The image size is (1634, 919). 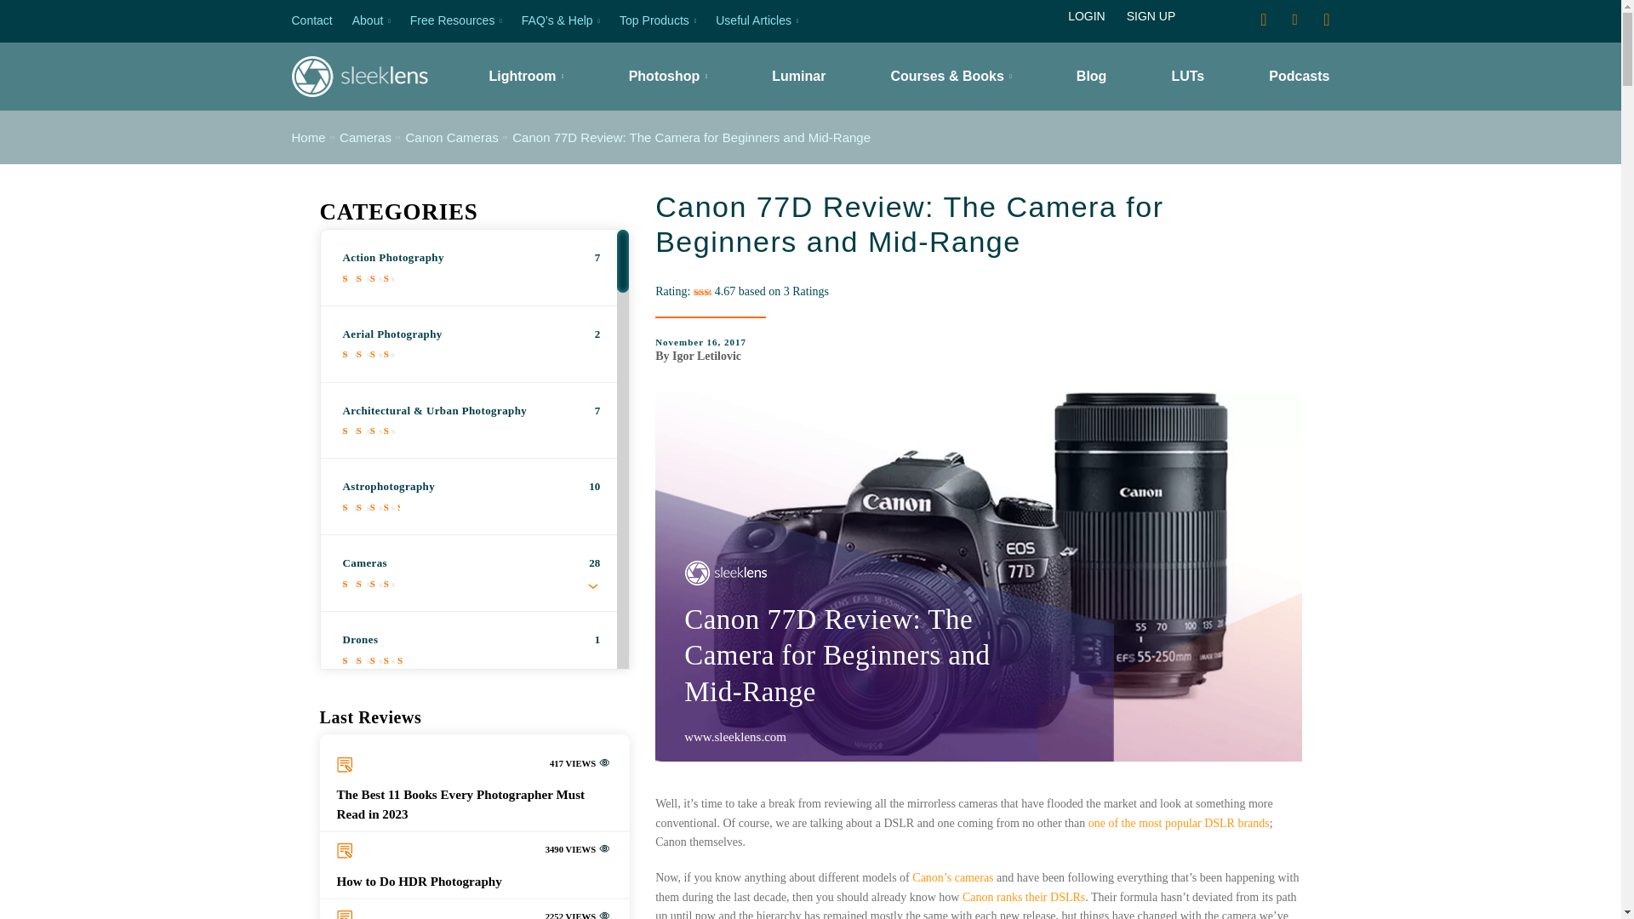 What do you see at coordinates (657, 20) in the screenshot?
I see `Top Products` at bounding box center [657, 20].